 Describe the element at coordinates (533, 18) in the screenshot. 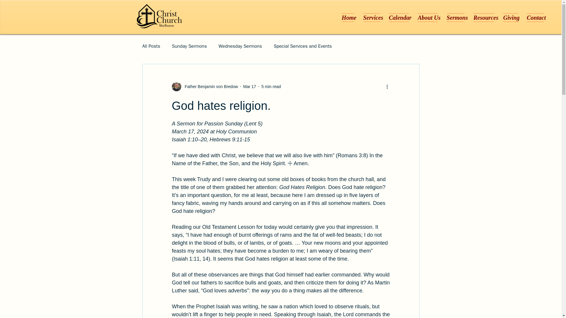

I see `Contact` at that location.